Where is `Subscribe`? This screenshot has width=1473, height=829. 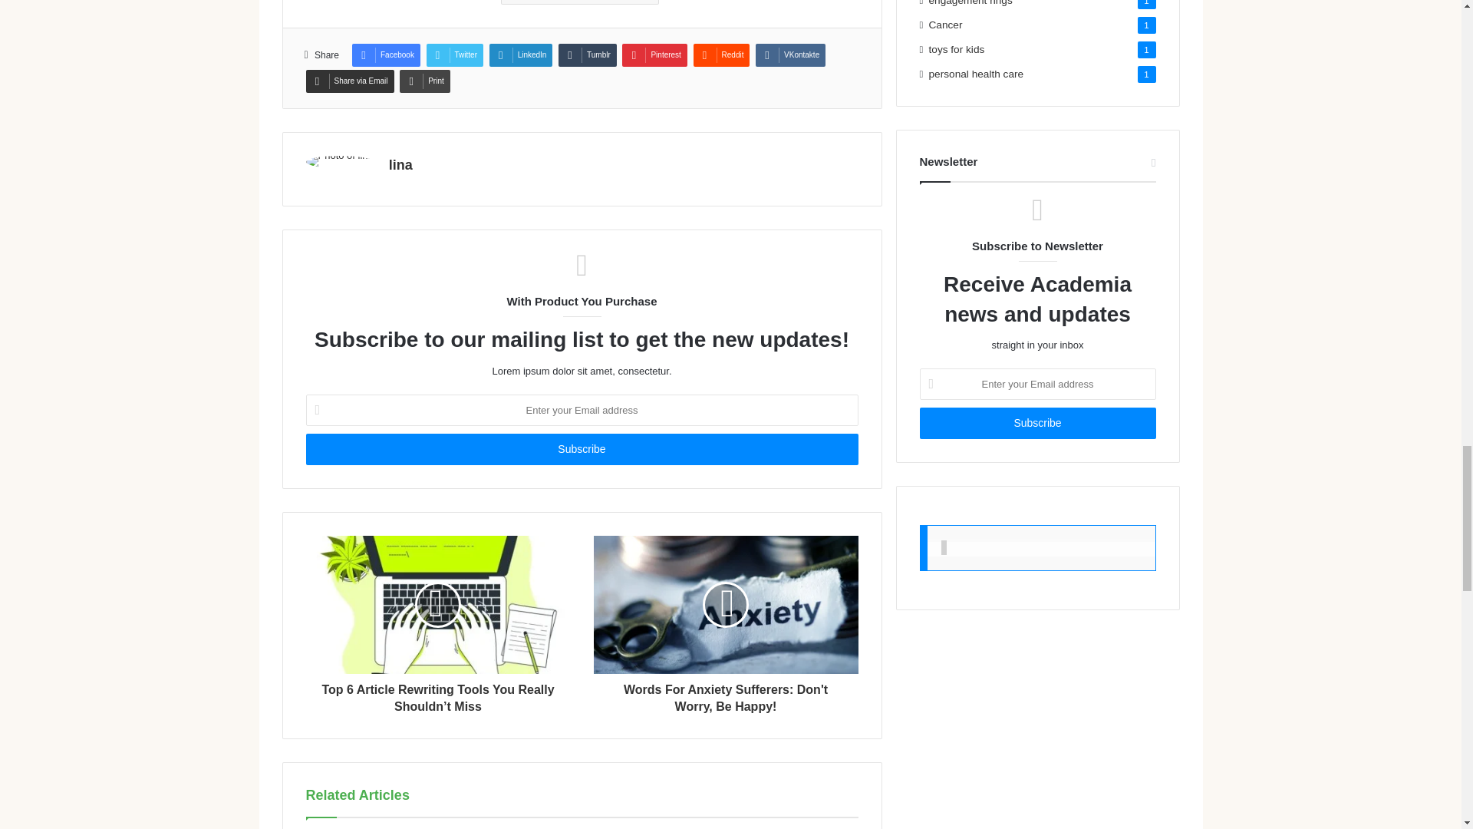 Subscribe is located at coordinates (581, 448).